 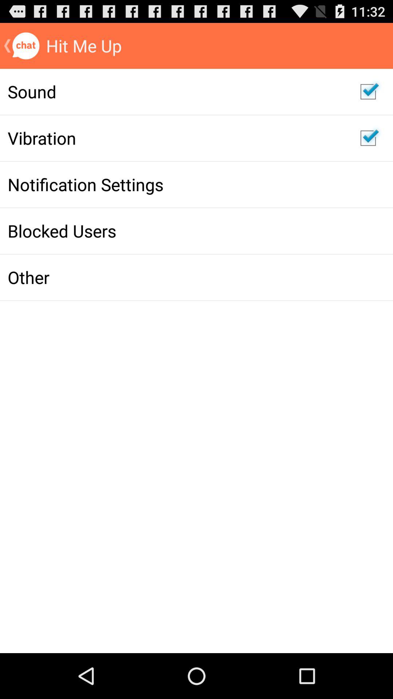 I want to click on press the item below notification settings icon, so click(x=176, y=231).